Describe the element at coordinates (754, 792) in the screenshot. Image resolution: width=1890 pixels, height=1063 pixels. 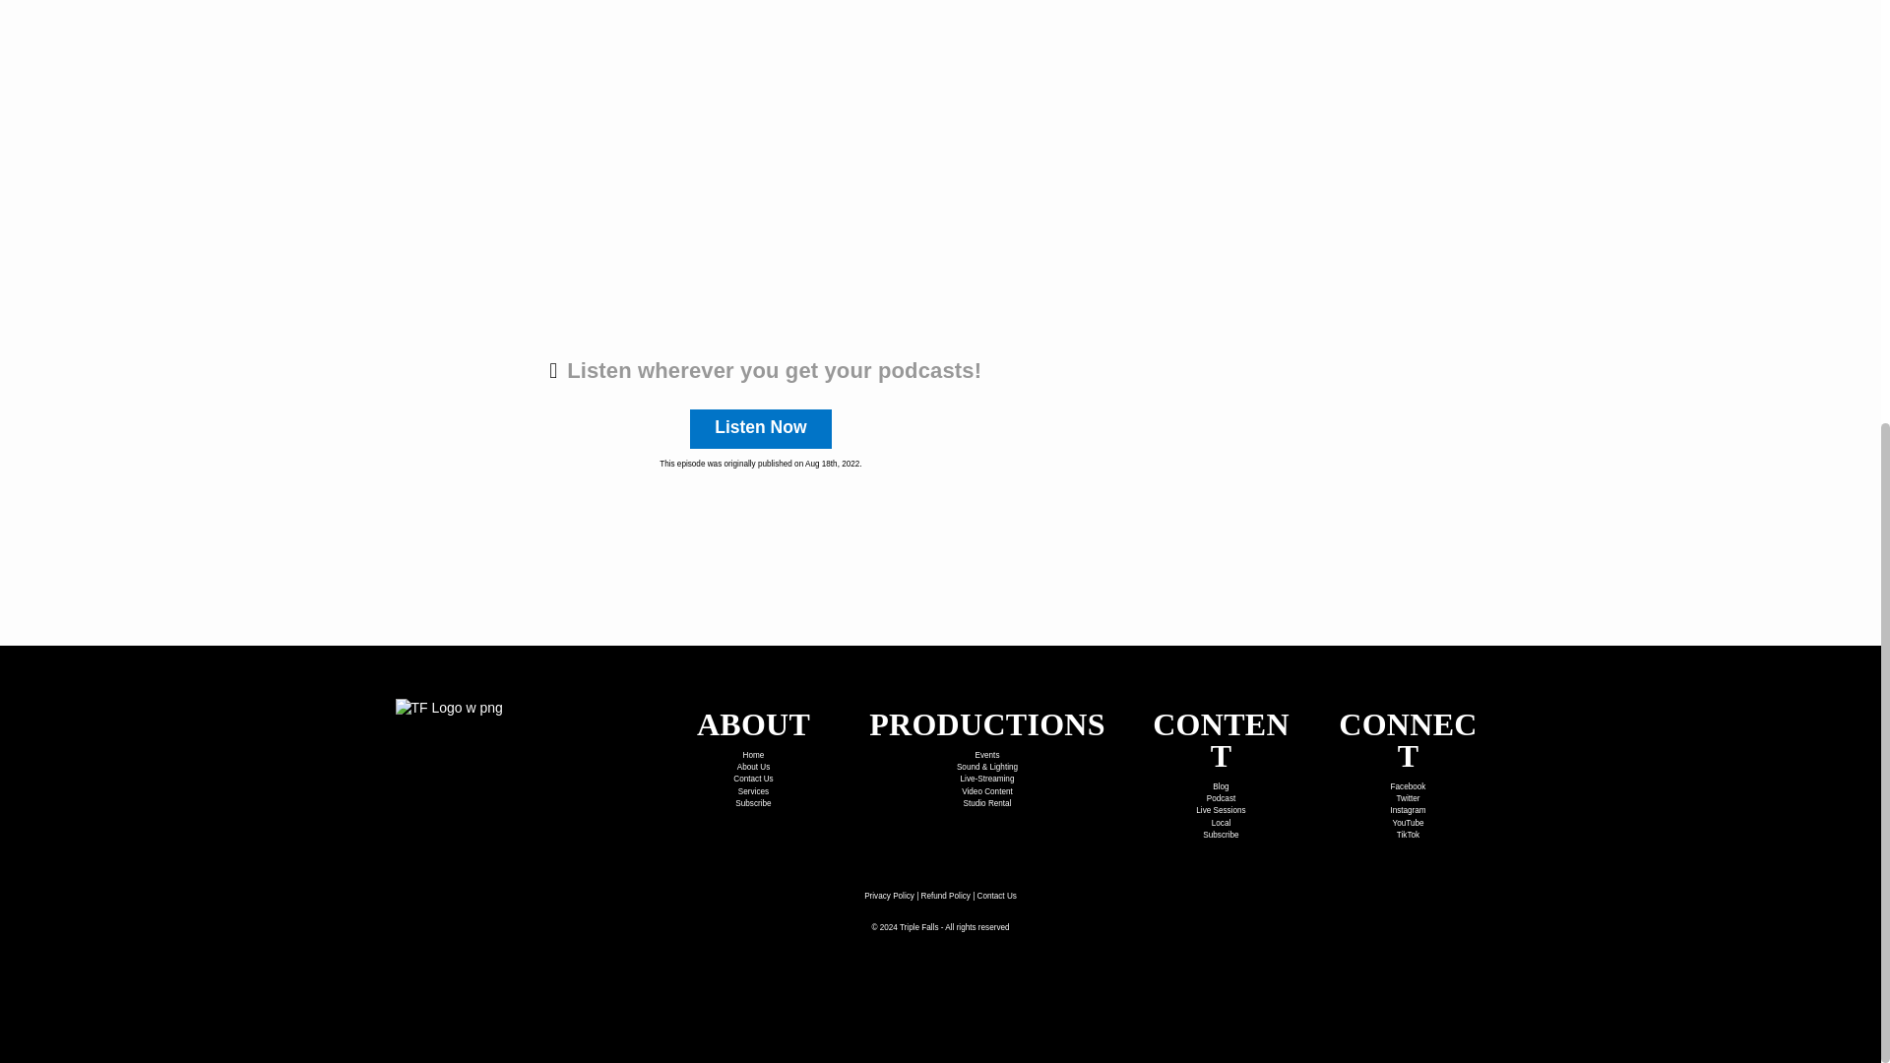
I see `Services` at that location.